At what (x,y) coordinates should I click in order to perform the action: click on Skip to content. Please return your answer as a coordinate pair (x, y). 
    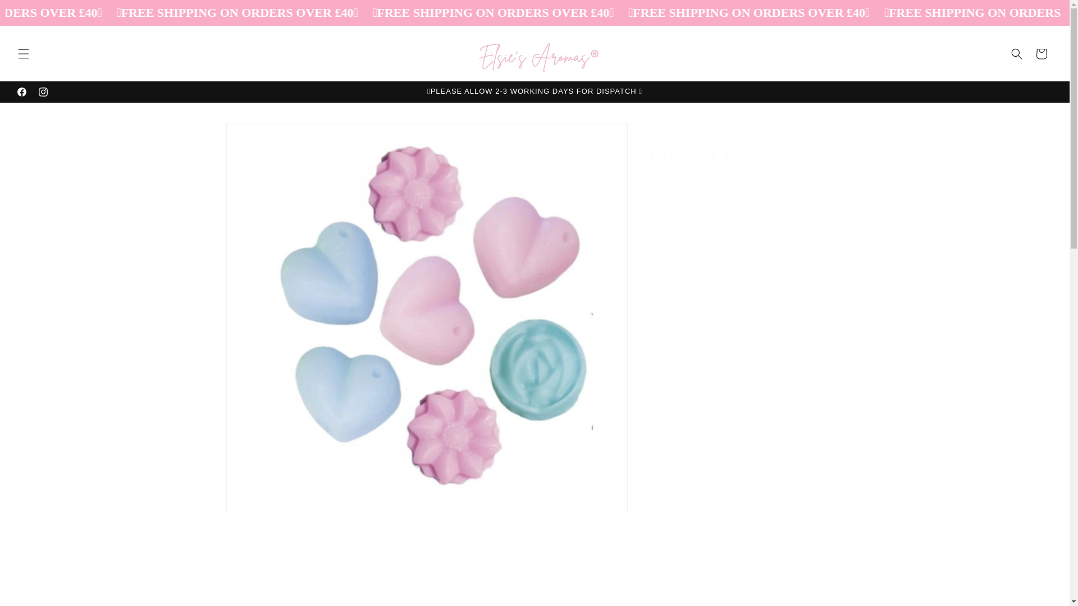
    Looking at the image, I should click on (34, 13).